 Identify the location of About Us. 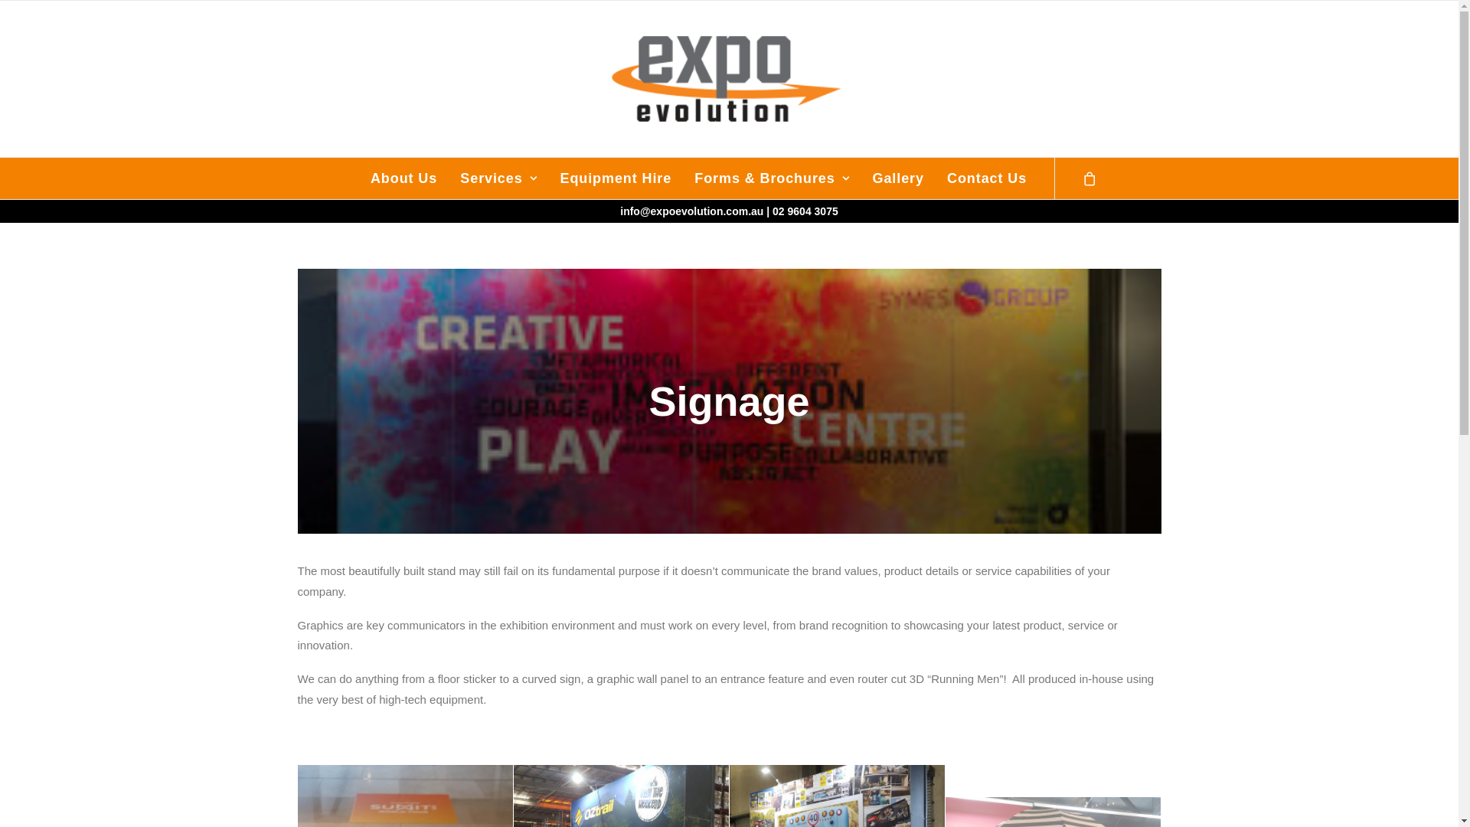
(404, 178).